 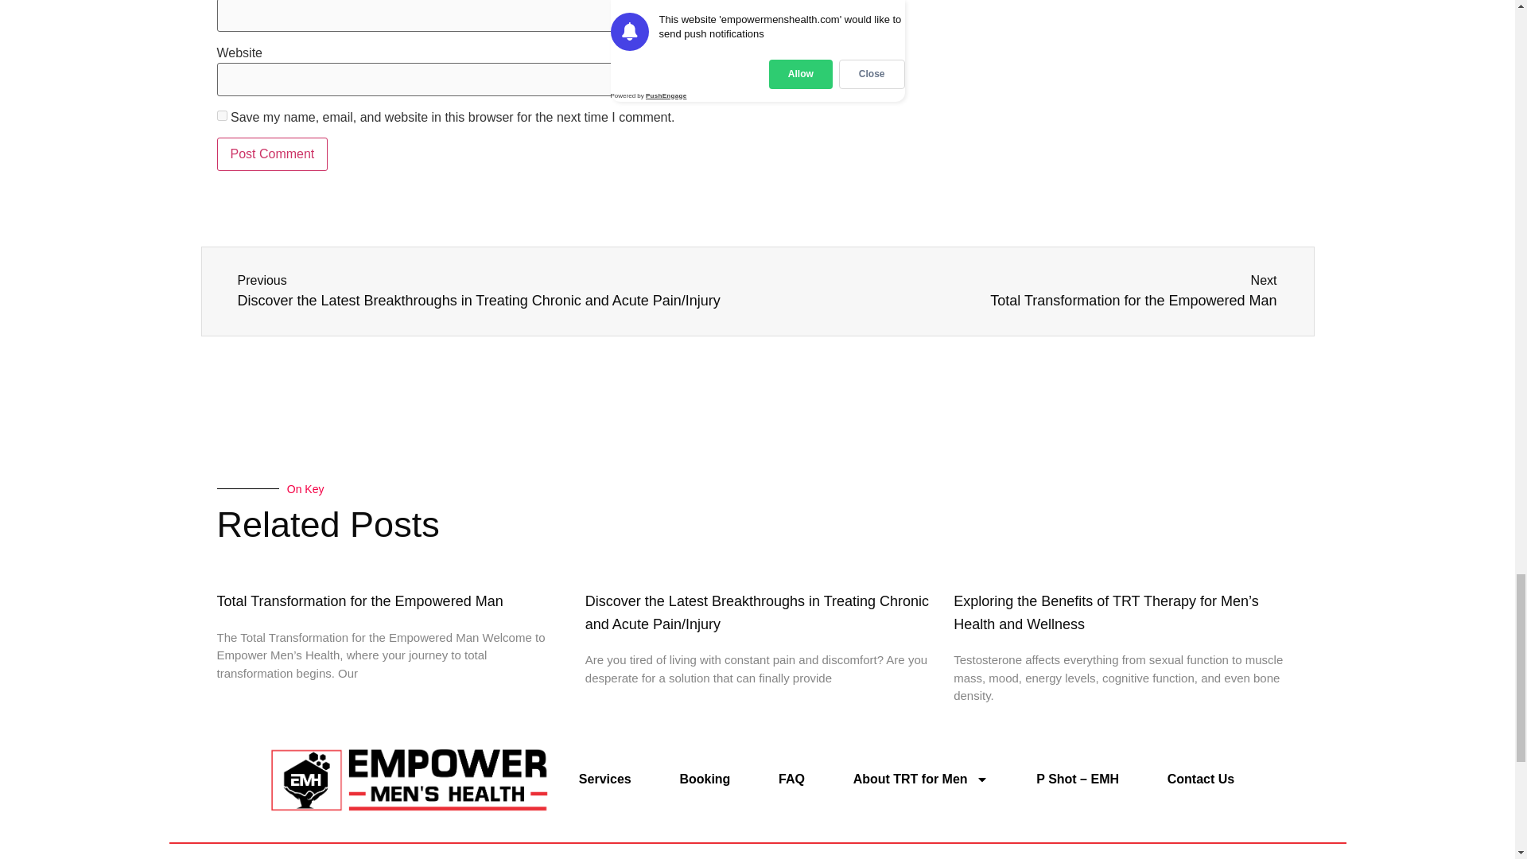 I want to click on yes, so click(x=221, y=116).